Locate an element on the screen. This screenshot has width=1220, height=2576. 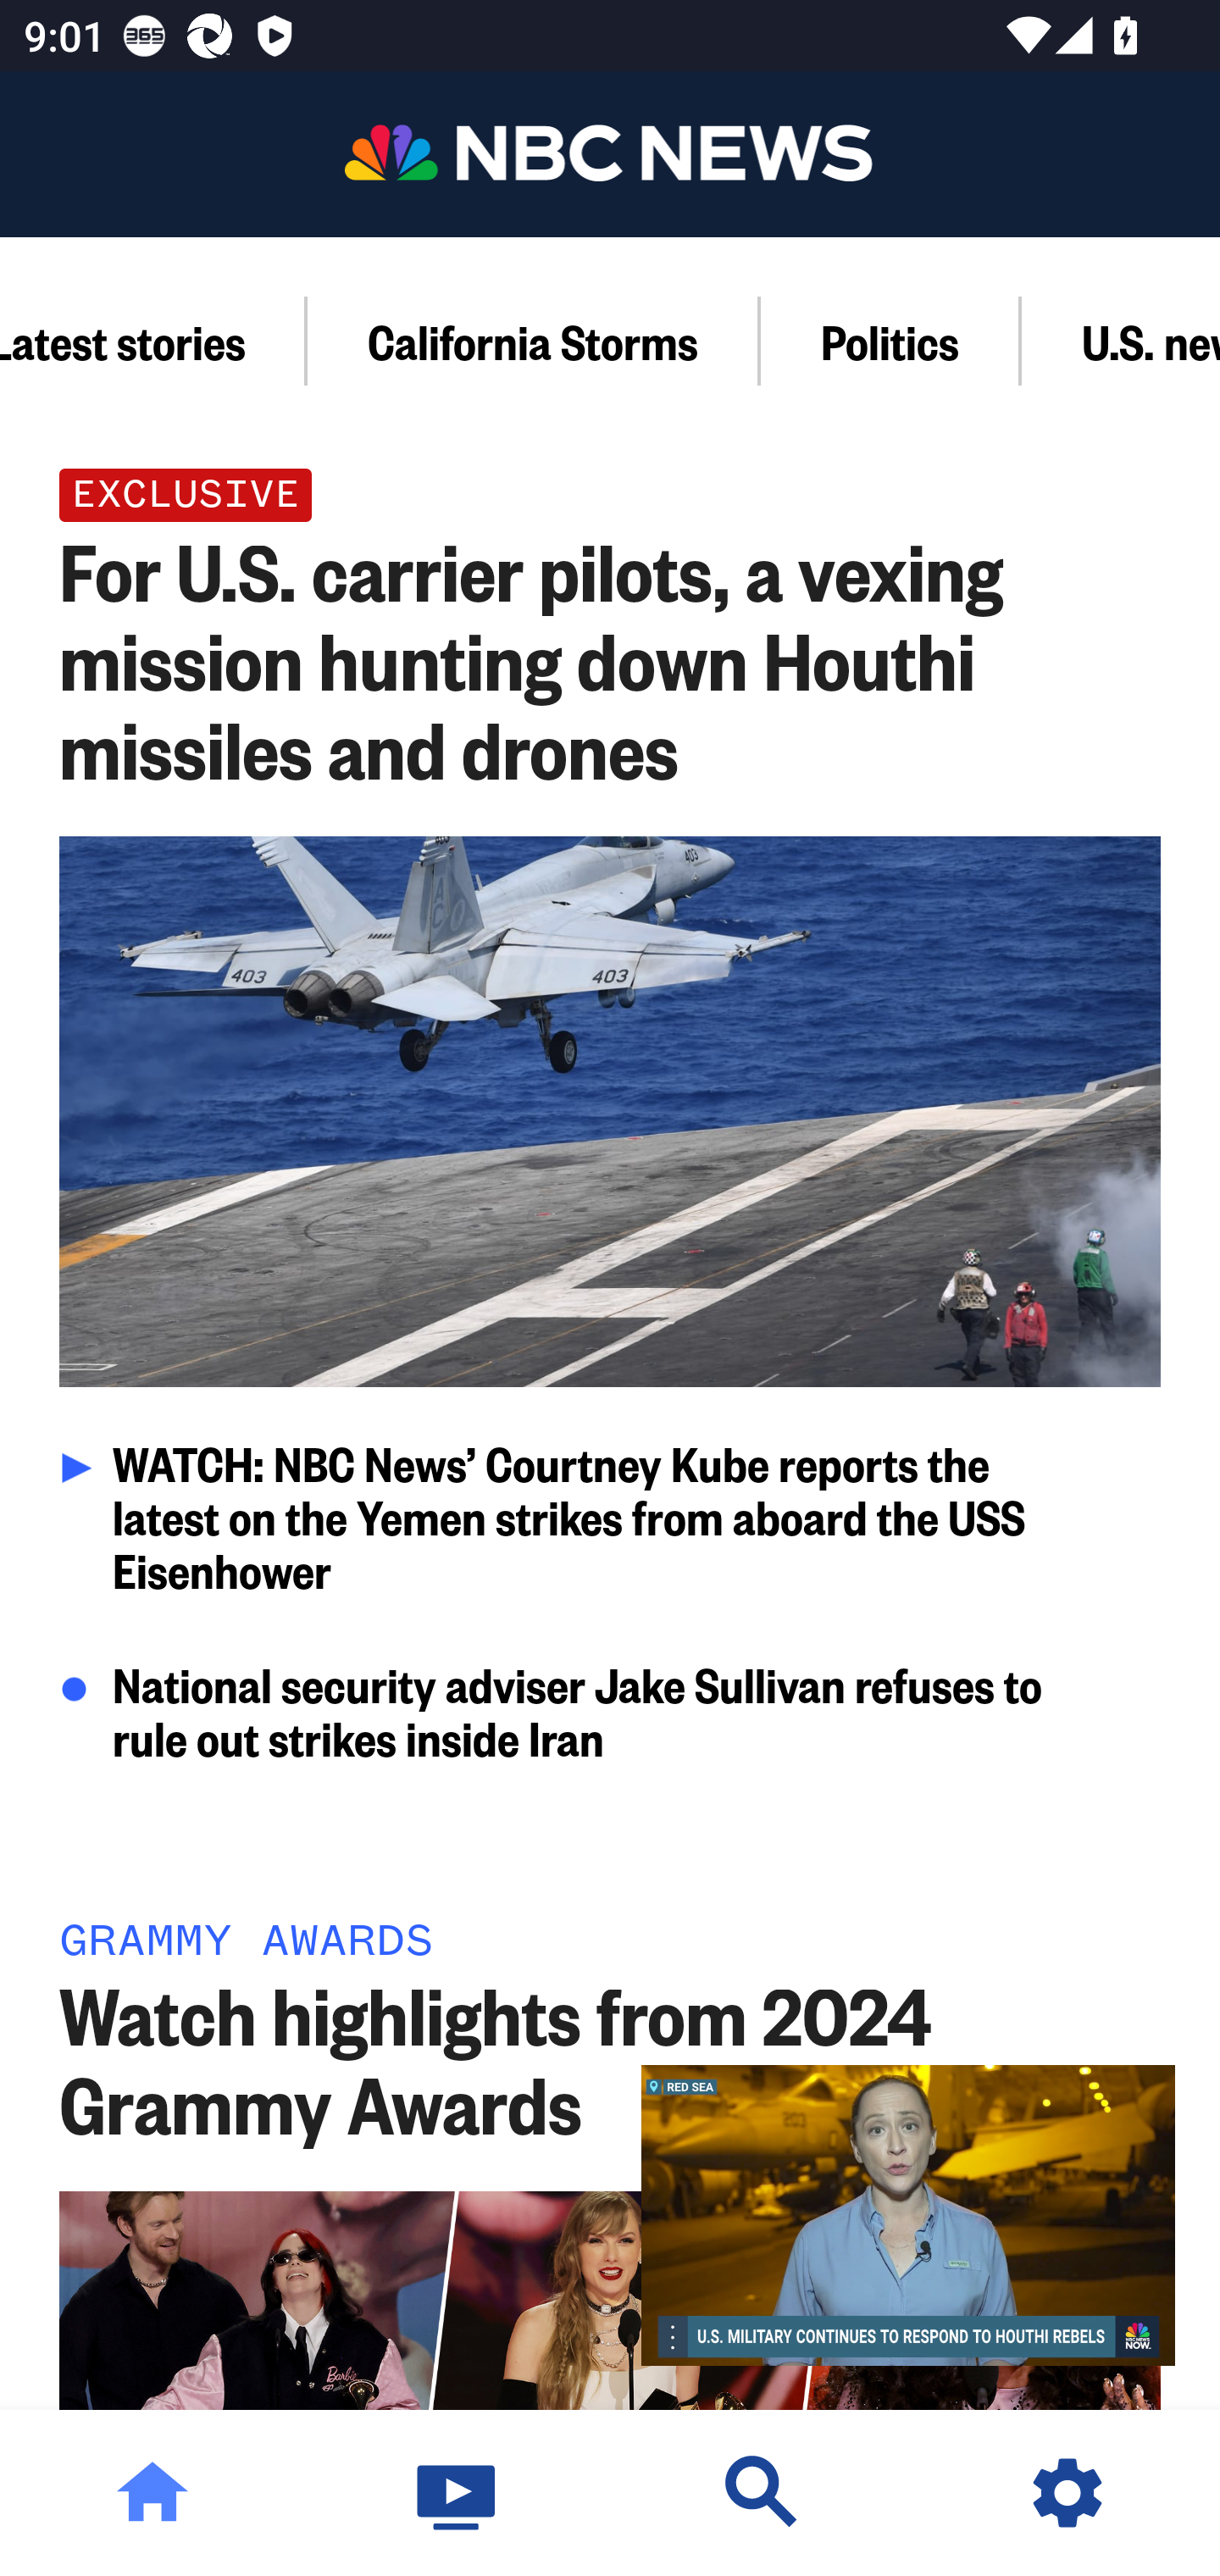
Settings is located at coordinates (1067, 2493).